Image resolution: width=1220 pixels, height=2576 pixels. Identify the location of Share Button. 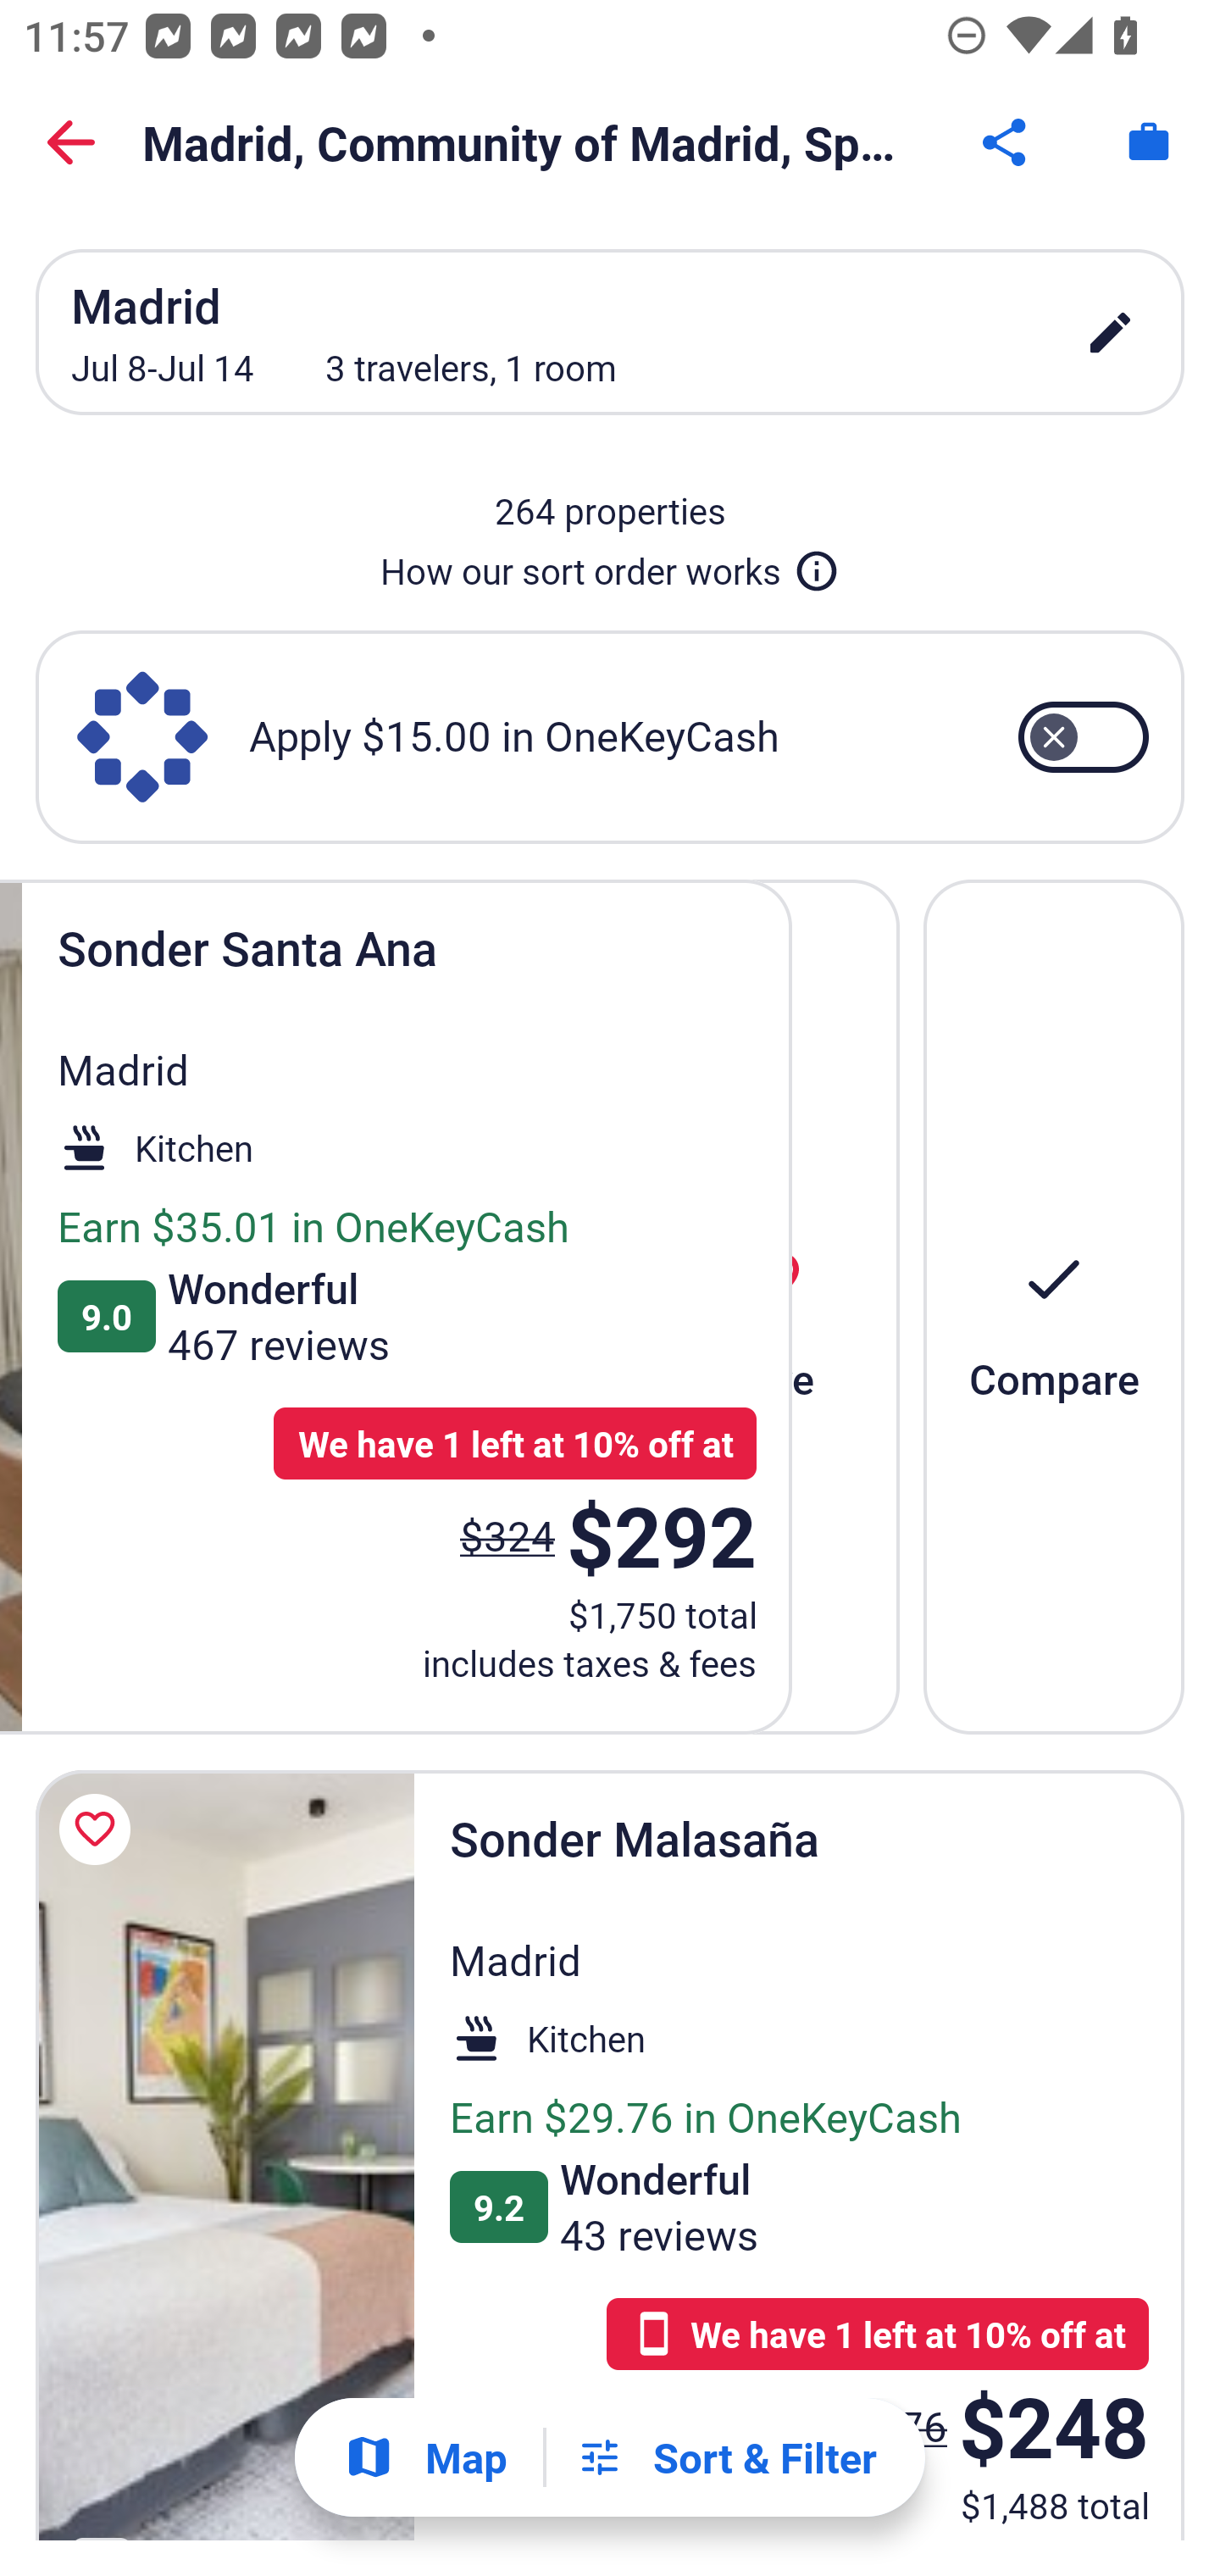
(1006, 142).